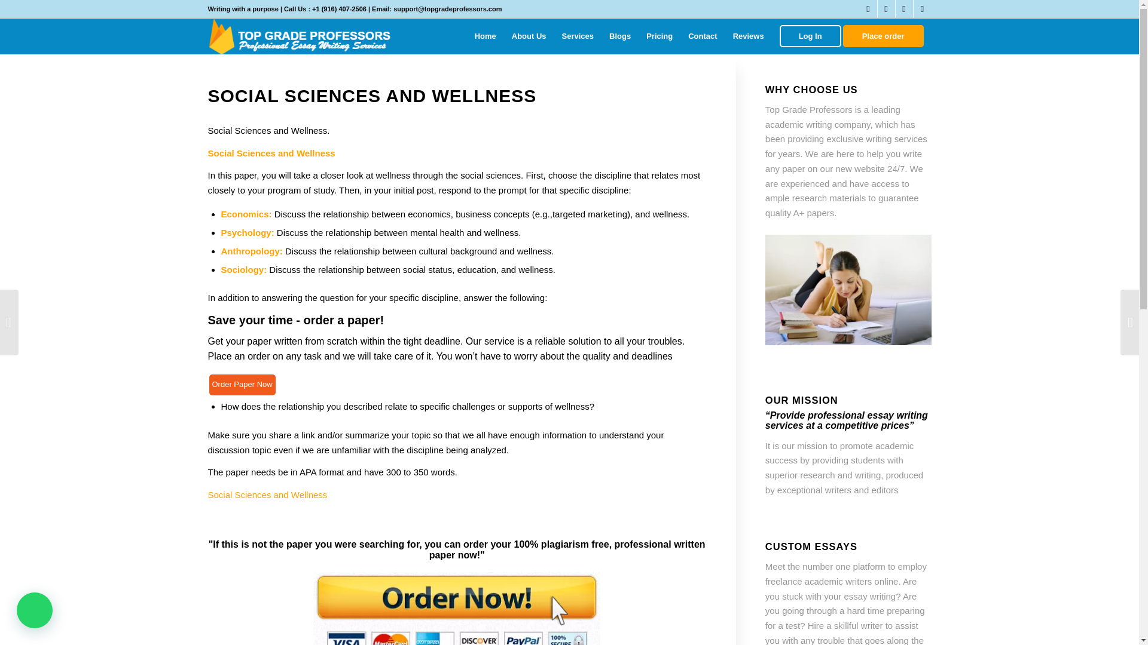 The width and height of the screenshot is (1148, 645). Describe the element at coordinates (529, 36) in the screenshot. I see `About Us` at that location.